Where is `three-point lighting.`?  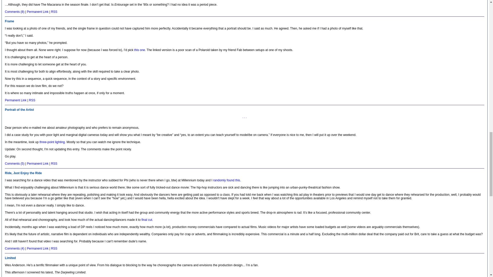 three-point lighting. is located at coordinates (52, 142).